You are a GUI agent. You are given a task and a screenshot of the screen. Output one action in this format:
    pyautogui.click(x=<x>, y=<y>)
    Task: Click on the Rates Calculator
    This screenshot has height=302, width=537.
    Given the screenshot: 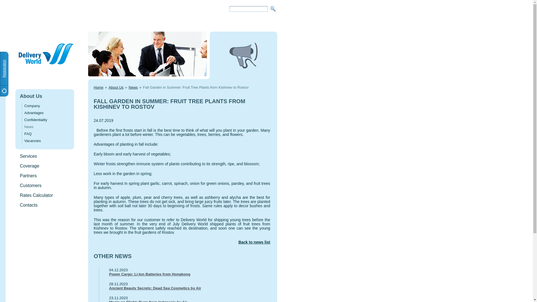 What is the action you would take?
    pyautogui.click(x=36, y=195)
    